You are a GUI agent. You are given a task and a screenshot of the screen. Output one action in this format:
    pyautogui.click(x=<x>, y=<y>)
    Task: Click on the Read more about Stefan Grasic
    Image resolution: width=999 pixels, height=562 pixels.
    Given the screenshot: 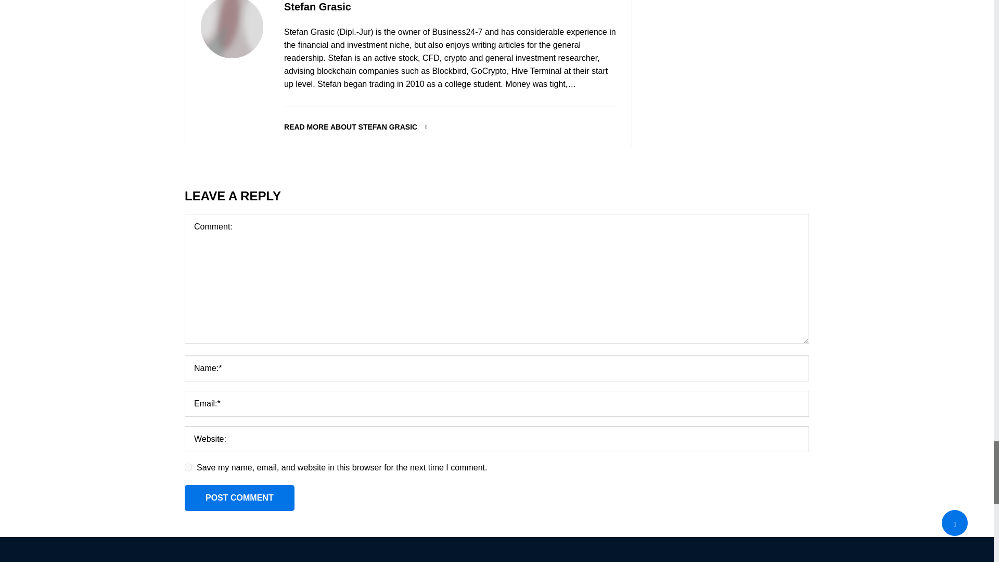 What is the action you would take?
    pyautogui.click(x=450, y=127)
    